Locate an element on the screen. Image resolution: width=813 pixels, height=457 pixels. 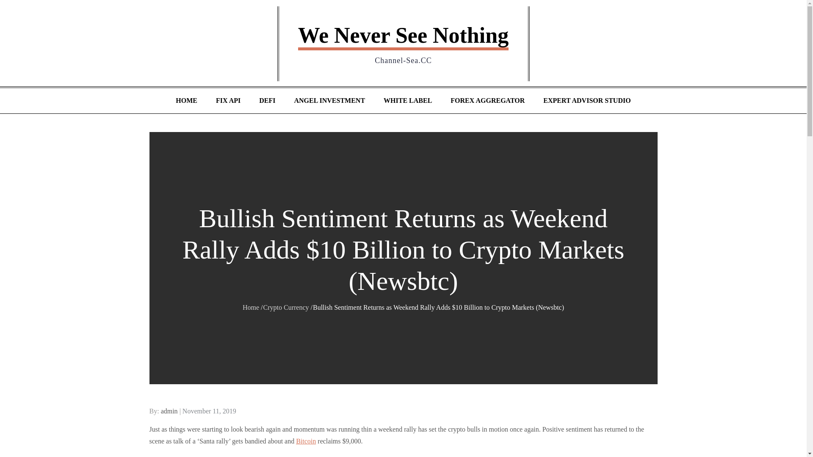
We Never See Nothing is located at coordinates (403, 36).